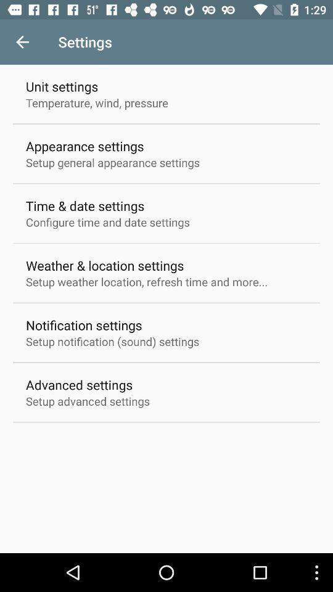  I want to click on press the item to the left of the settings icon, so click(22, 42).